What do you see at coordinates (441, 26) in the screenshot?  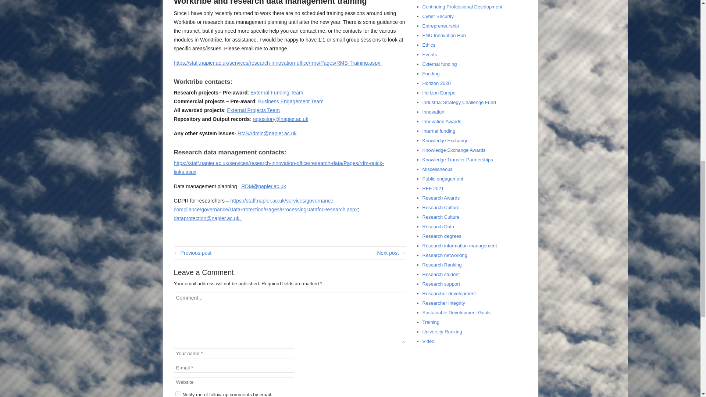 I see `Entrepreneurship` at bounding box center [441, 26].